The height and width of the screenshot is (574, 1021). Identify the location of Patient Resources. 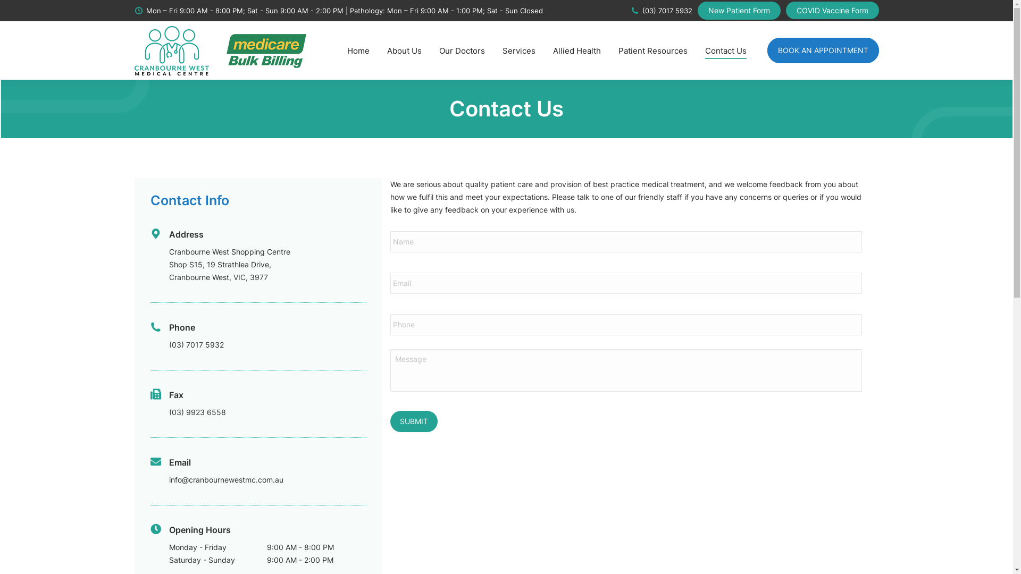
(652, 50).